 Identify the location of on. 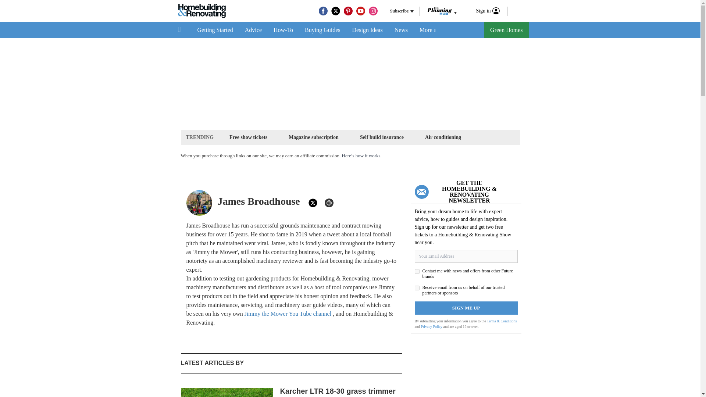
(417, 287).